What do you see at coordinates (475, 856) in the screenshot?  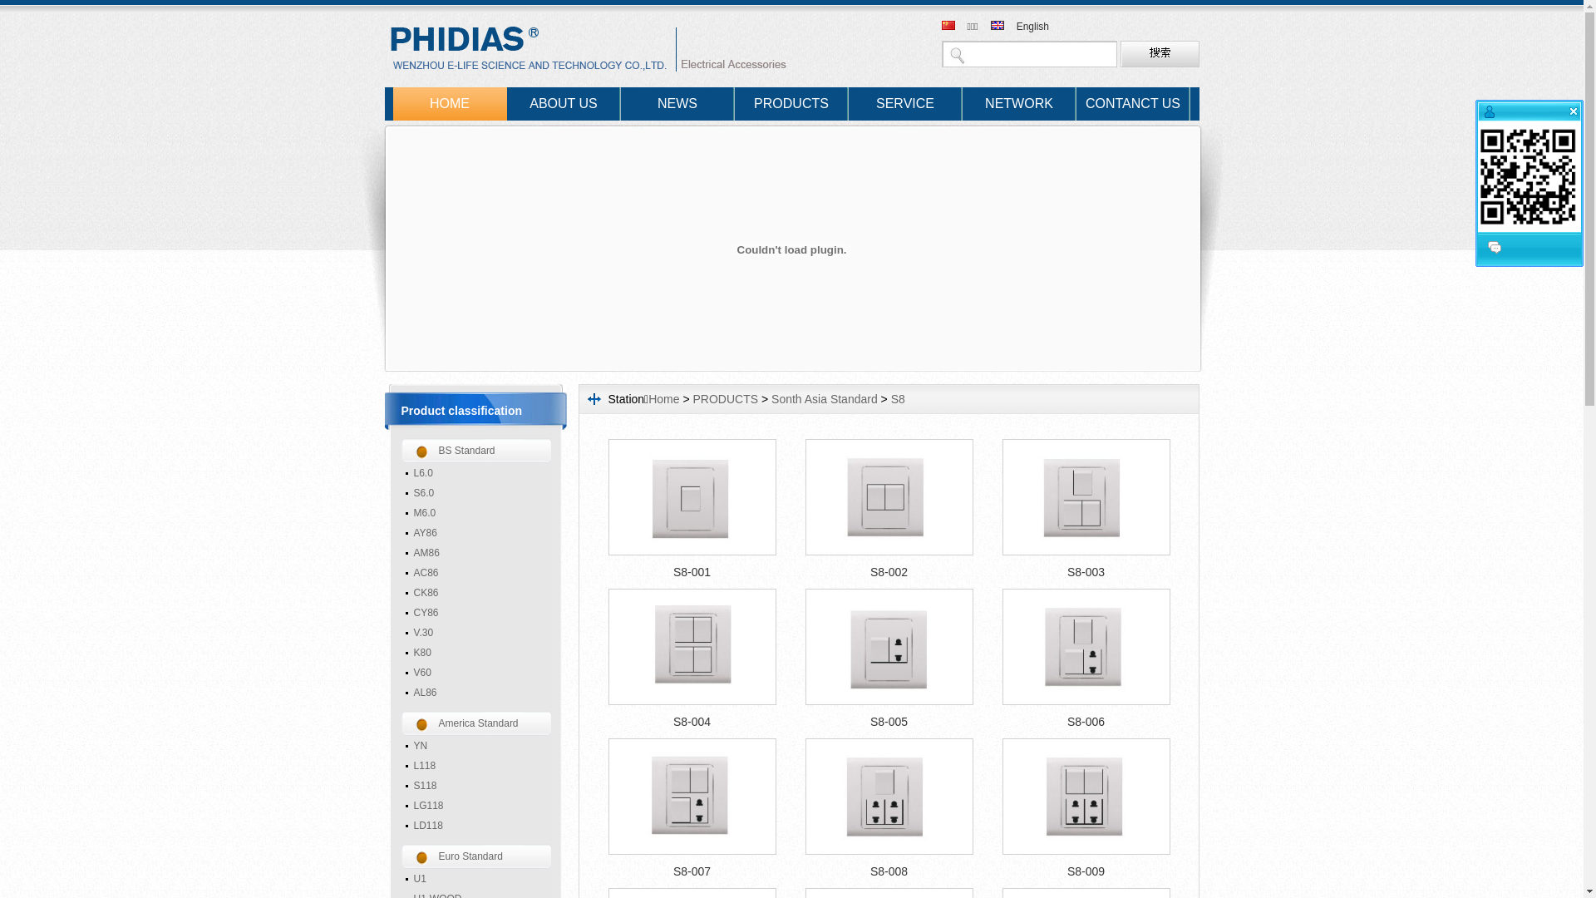 I see `Euro Standard` at bounding box center [475, 856].